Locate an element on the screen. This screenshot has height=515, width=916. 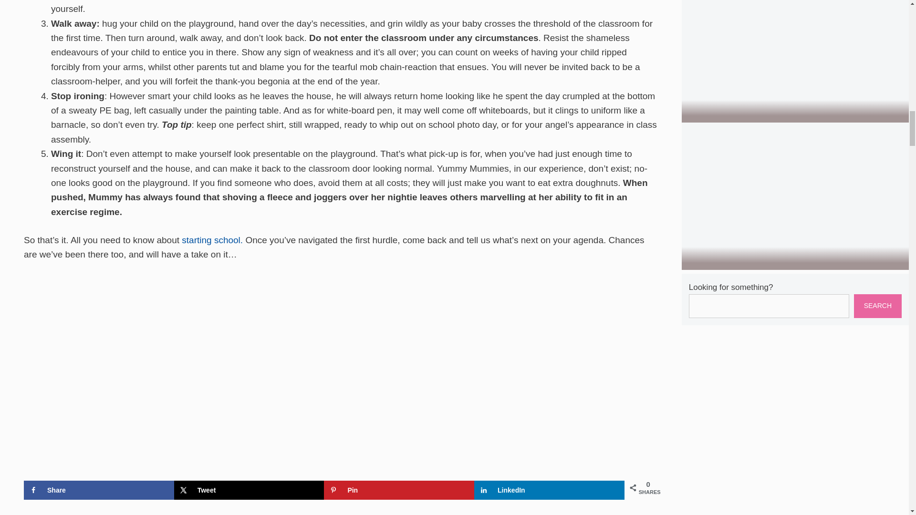
LinkedIn is located at coordinates (550, 490).